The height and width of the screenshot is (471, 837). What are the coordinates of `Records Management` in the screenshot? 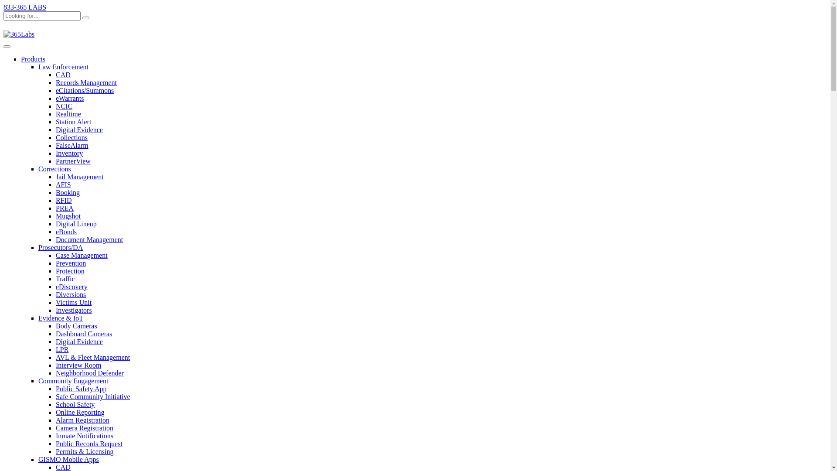 It's located at (86, 83).